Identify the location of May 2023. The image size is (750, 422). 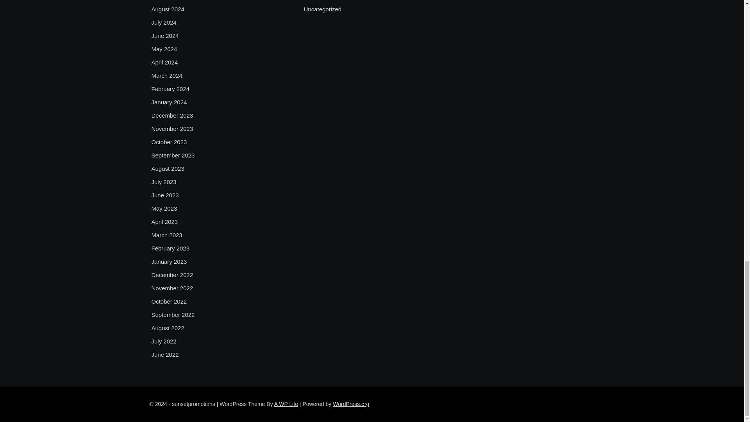
(164, 209).